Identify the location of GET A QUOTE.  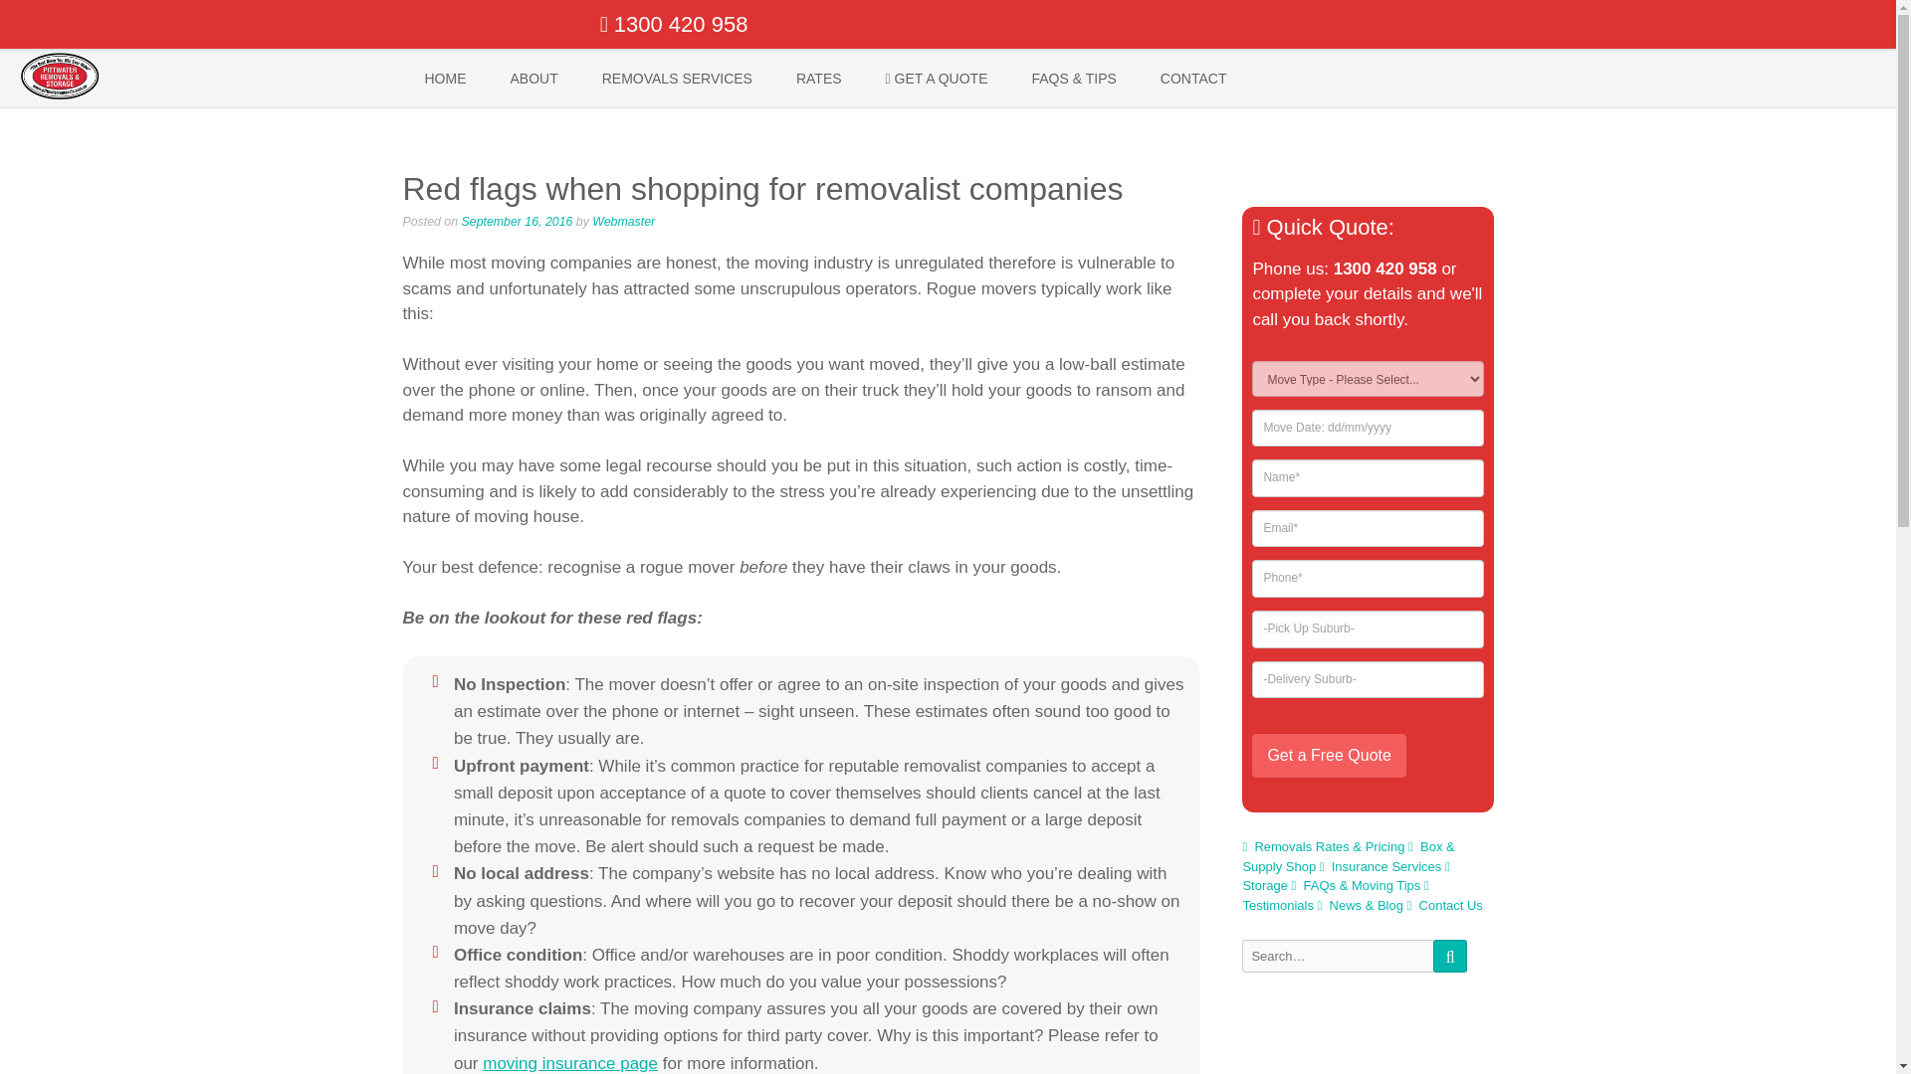
(937, 79).